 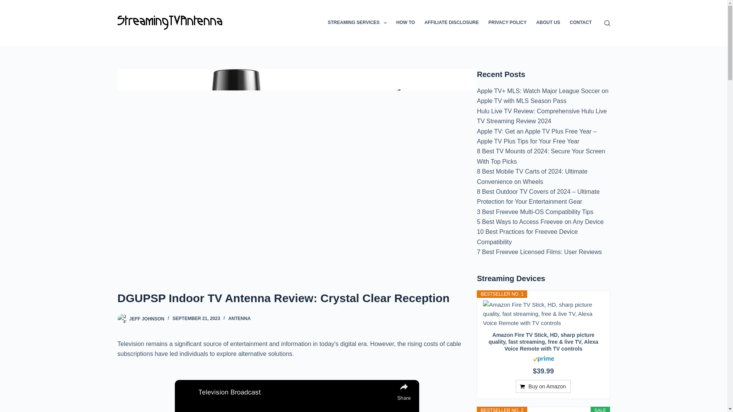 I want to click on Television Broadcast, so click(x=295, y=393).